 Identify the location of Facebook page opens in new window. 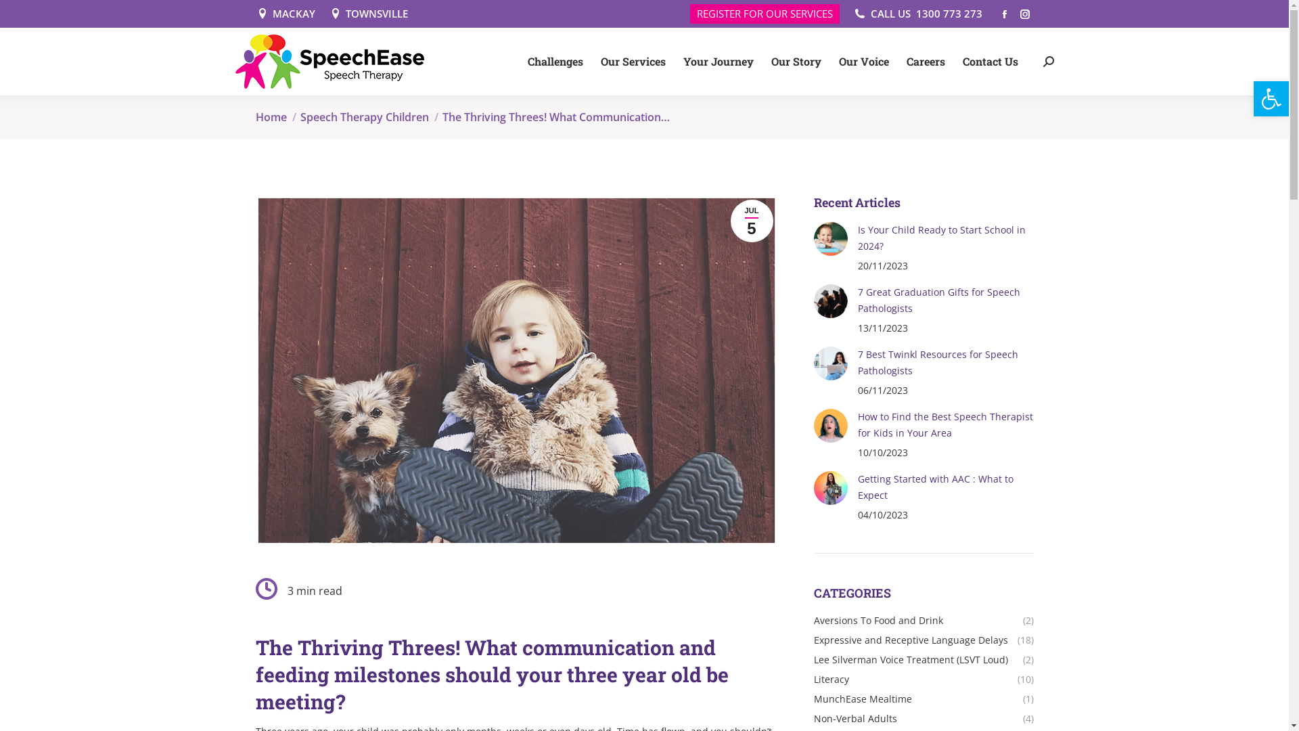
(1005, 14).